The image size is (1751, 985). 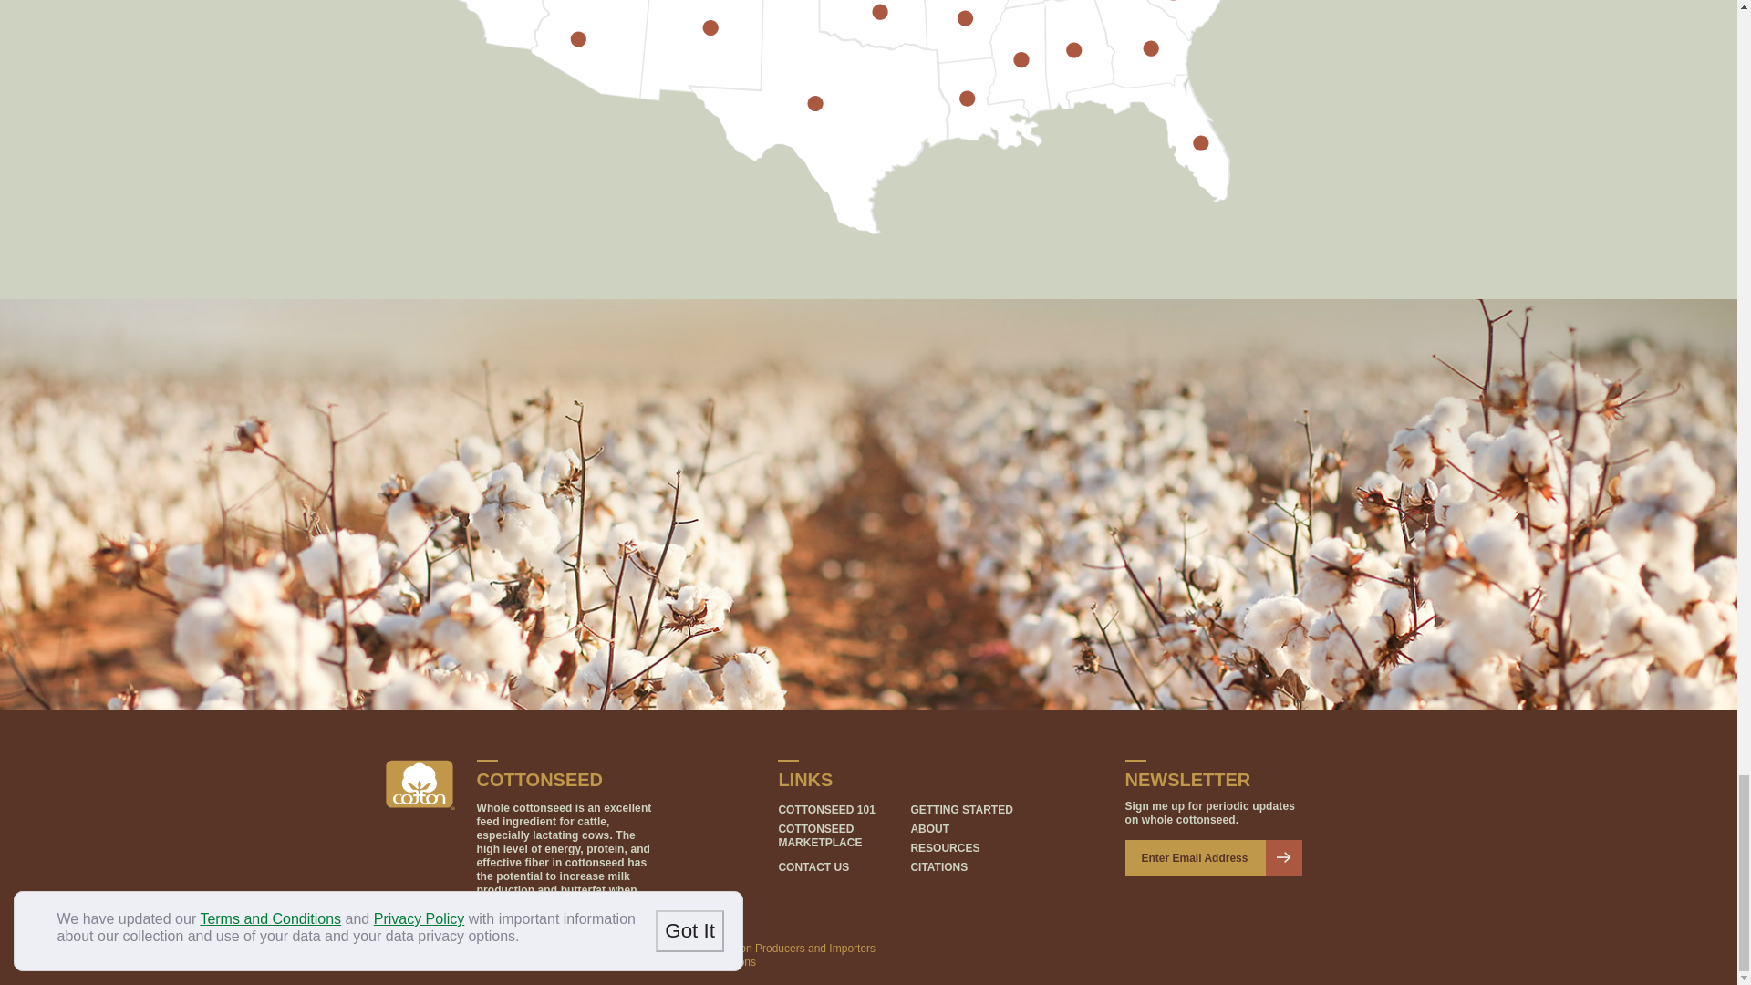 What do you see at coordinates (819, 835) in the screenshot?
I see `COTTONSEED MARKETPLACE` at bounding box center [819, 835].